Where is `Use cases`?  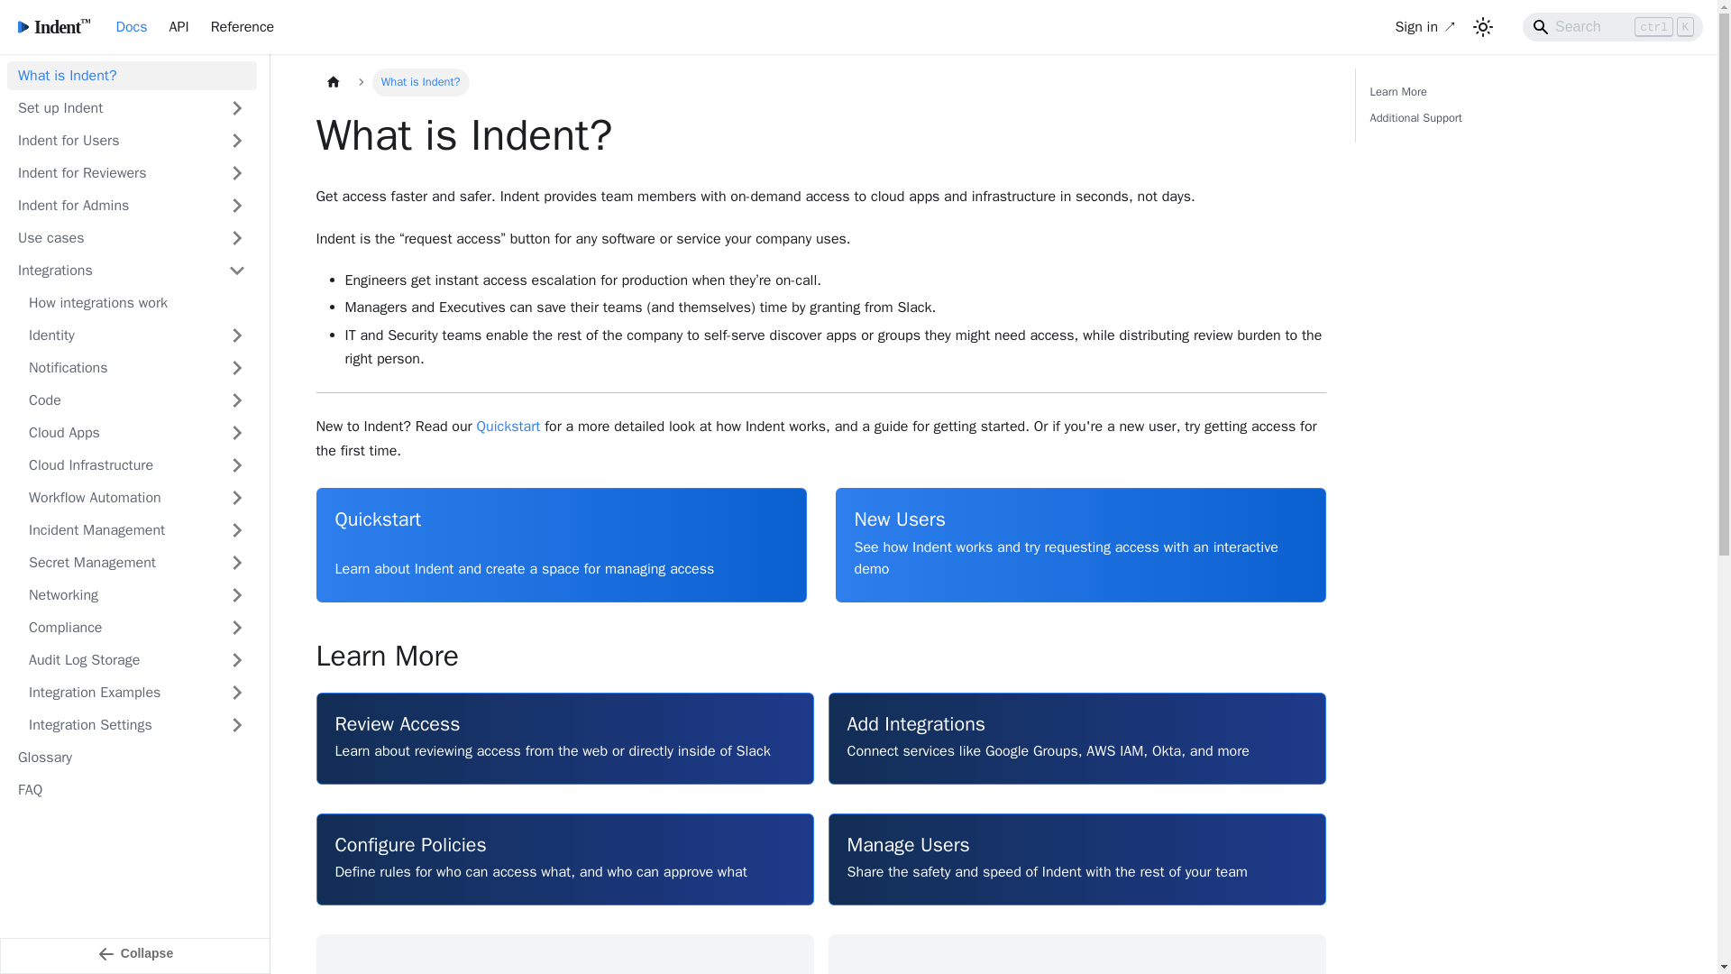
Use cases is located at coordinates (112, 238).